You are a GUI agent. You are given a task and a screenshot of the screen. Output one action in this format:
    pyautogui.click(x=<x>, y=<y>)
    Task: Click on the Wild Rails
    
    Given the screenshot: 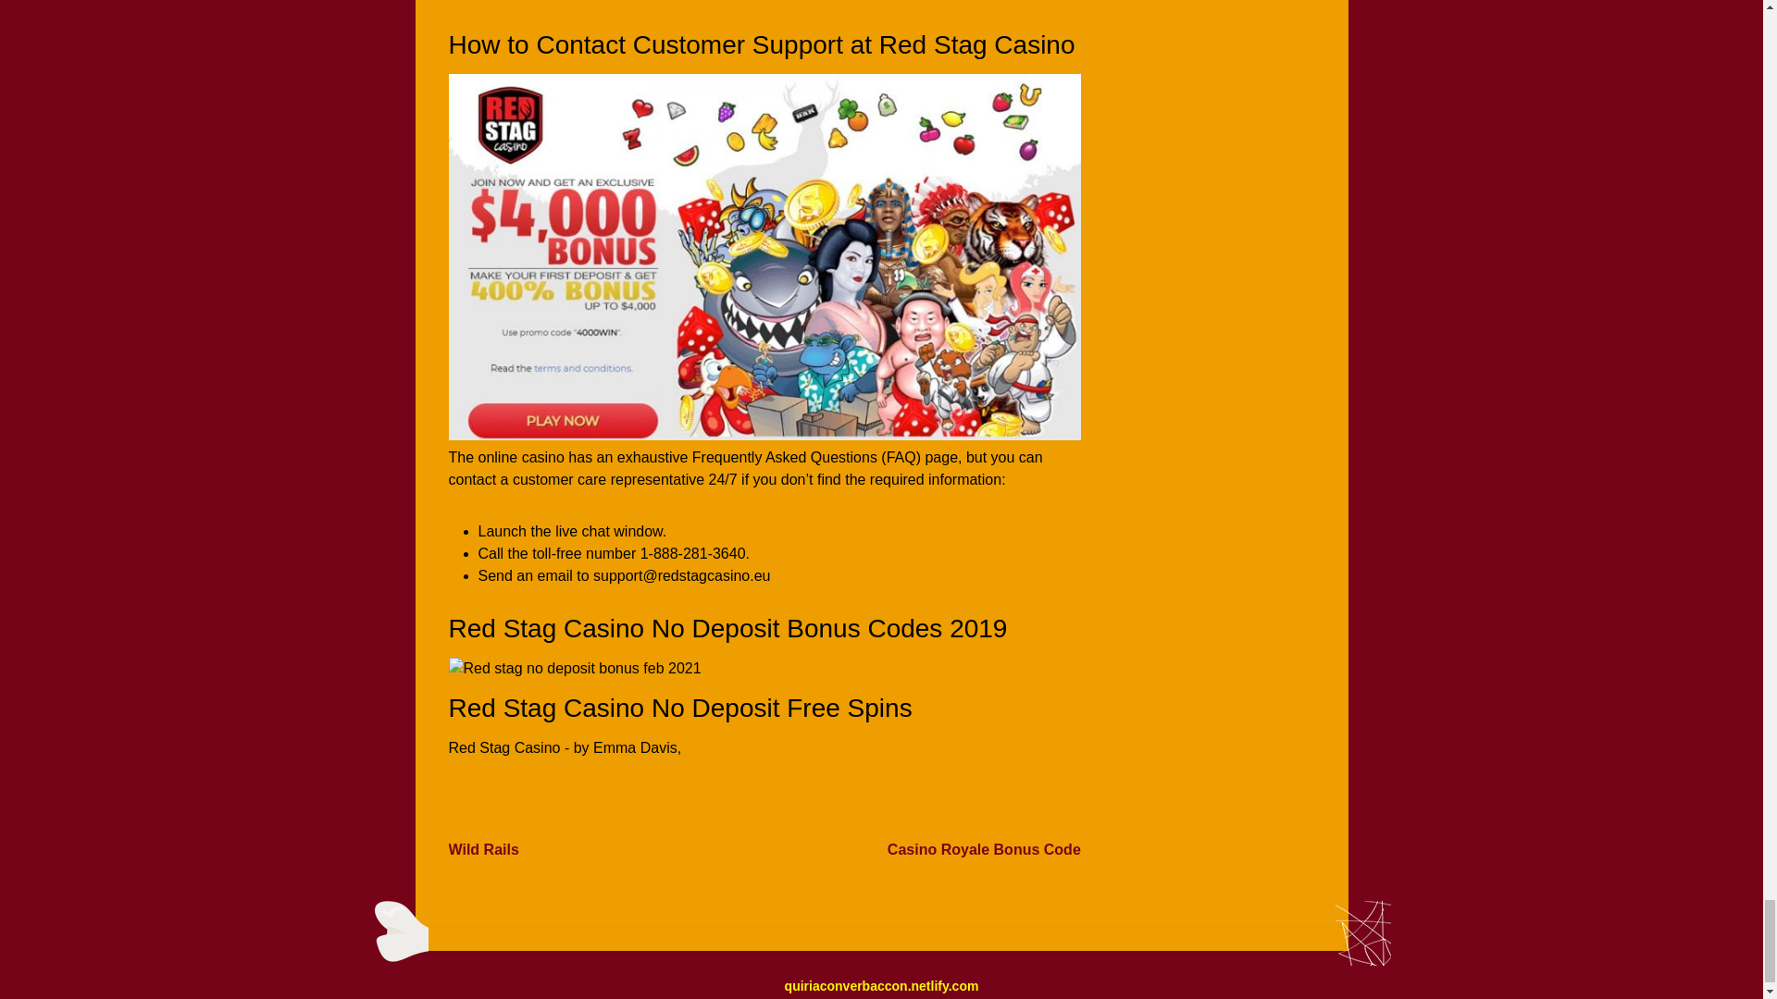 What is the action you would take?
    pyautogui.click(x=483, y=849)
    